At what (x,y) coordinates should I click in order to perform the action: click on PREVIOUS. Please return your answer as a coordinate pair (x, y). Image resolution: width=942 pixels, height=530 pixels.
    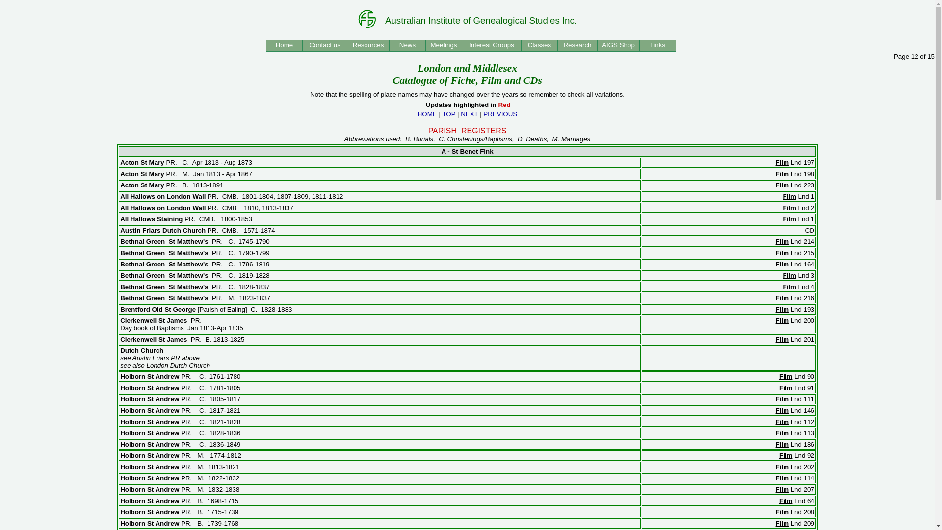
    Looking at the image, I should click on (500, 114).